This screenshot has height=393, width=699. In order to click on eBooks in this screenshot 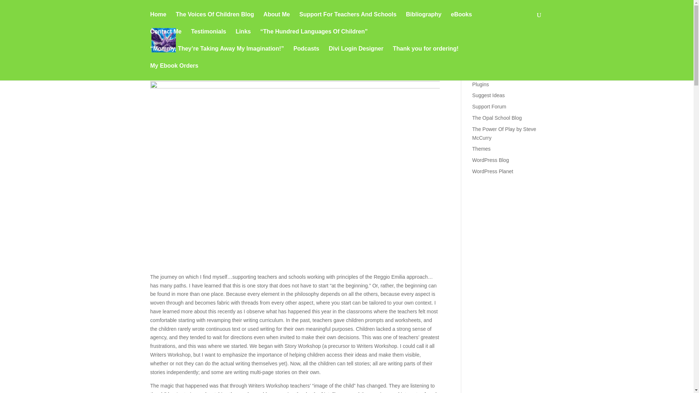, I will do `click(462, 20)`.